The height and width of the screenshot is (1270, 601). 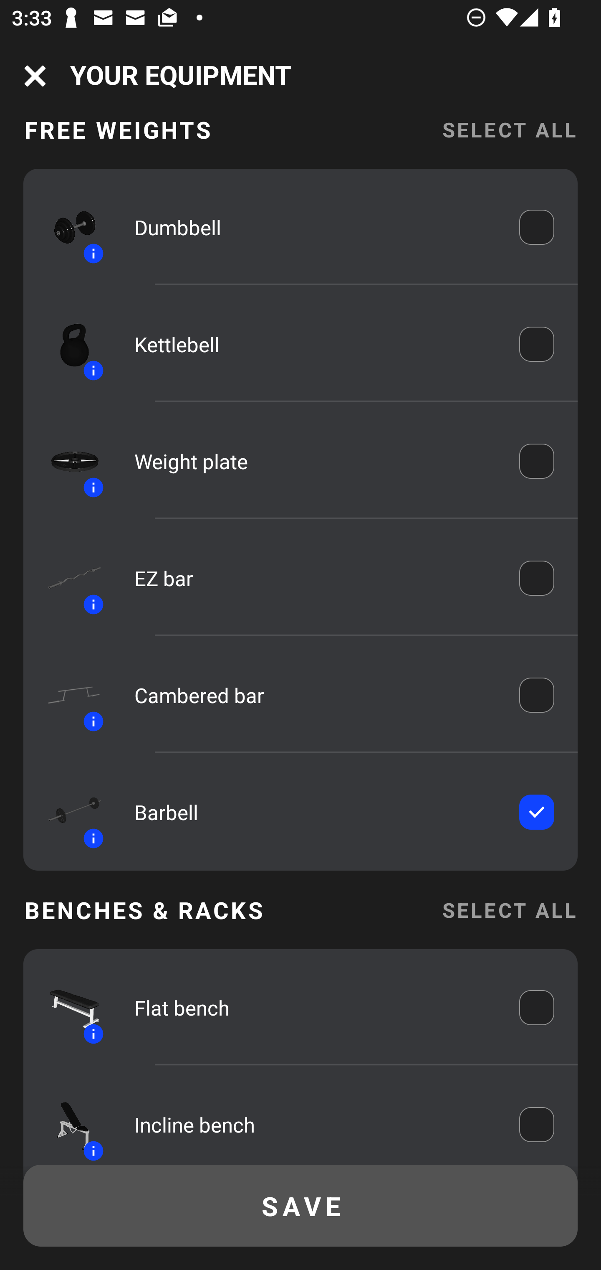 I want to click on EZ bar, so click(x=315, y=578).